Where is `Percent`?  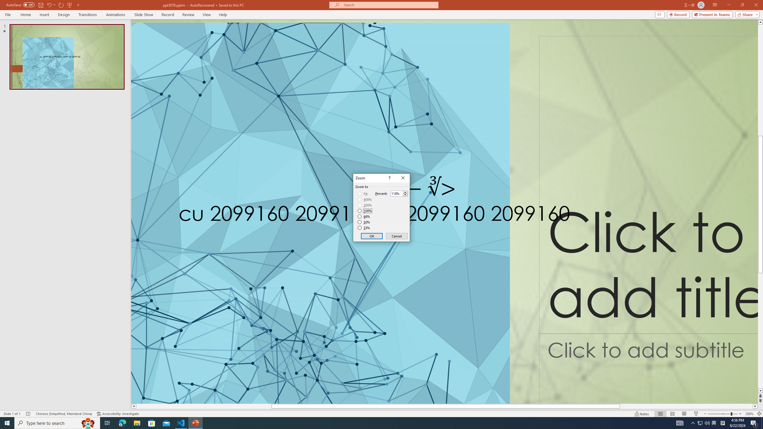
Percent is located at coordinates (396, 194).